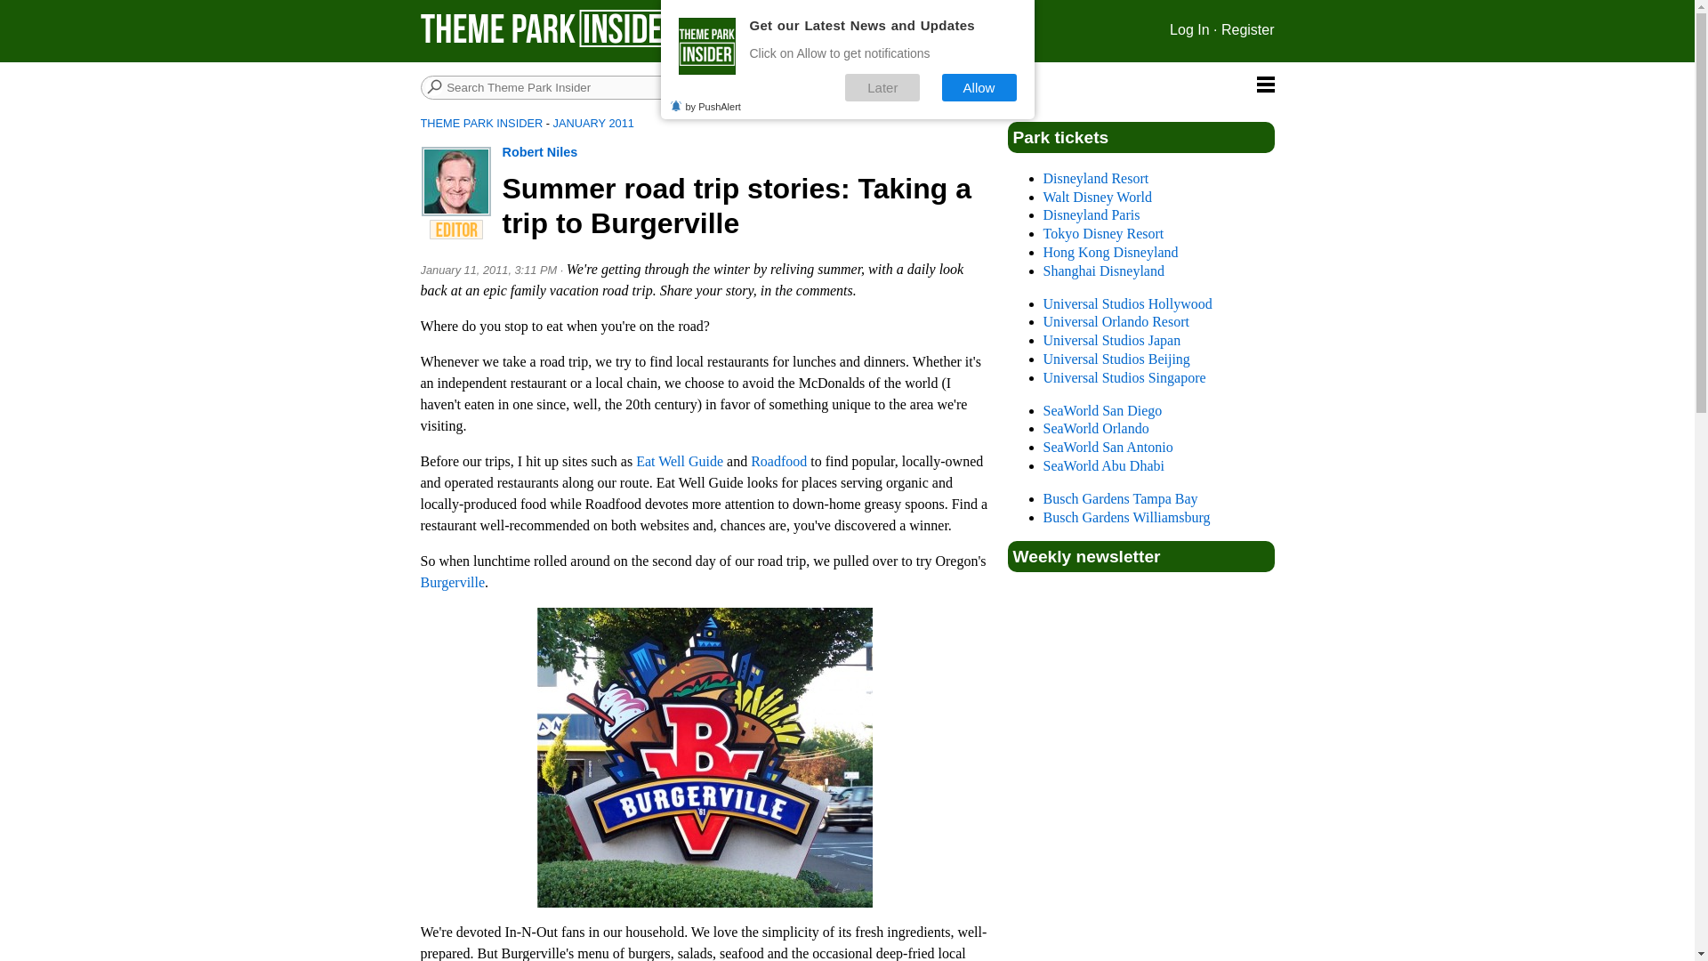 The width and height of the screenshot is (1708, 961). What do you see at coordinates (1101, 409) in the screenshot?
I see `SeaWorld San Diego` at bounding box center [1101, 409].